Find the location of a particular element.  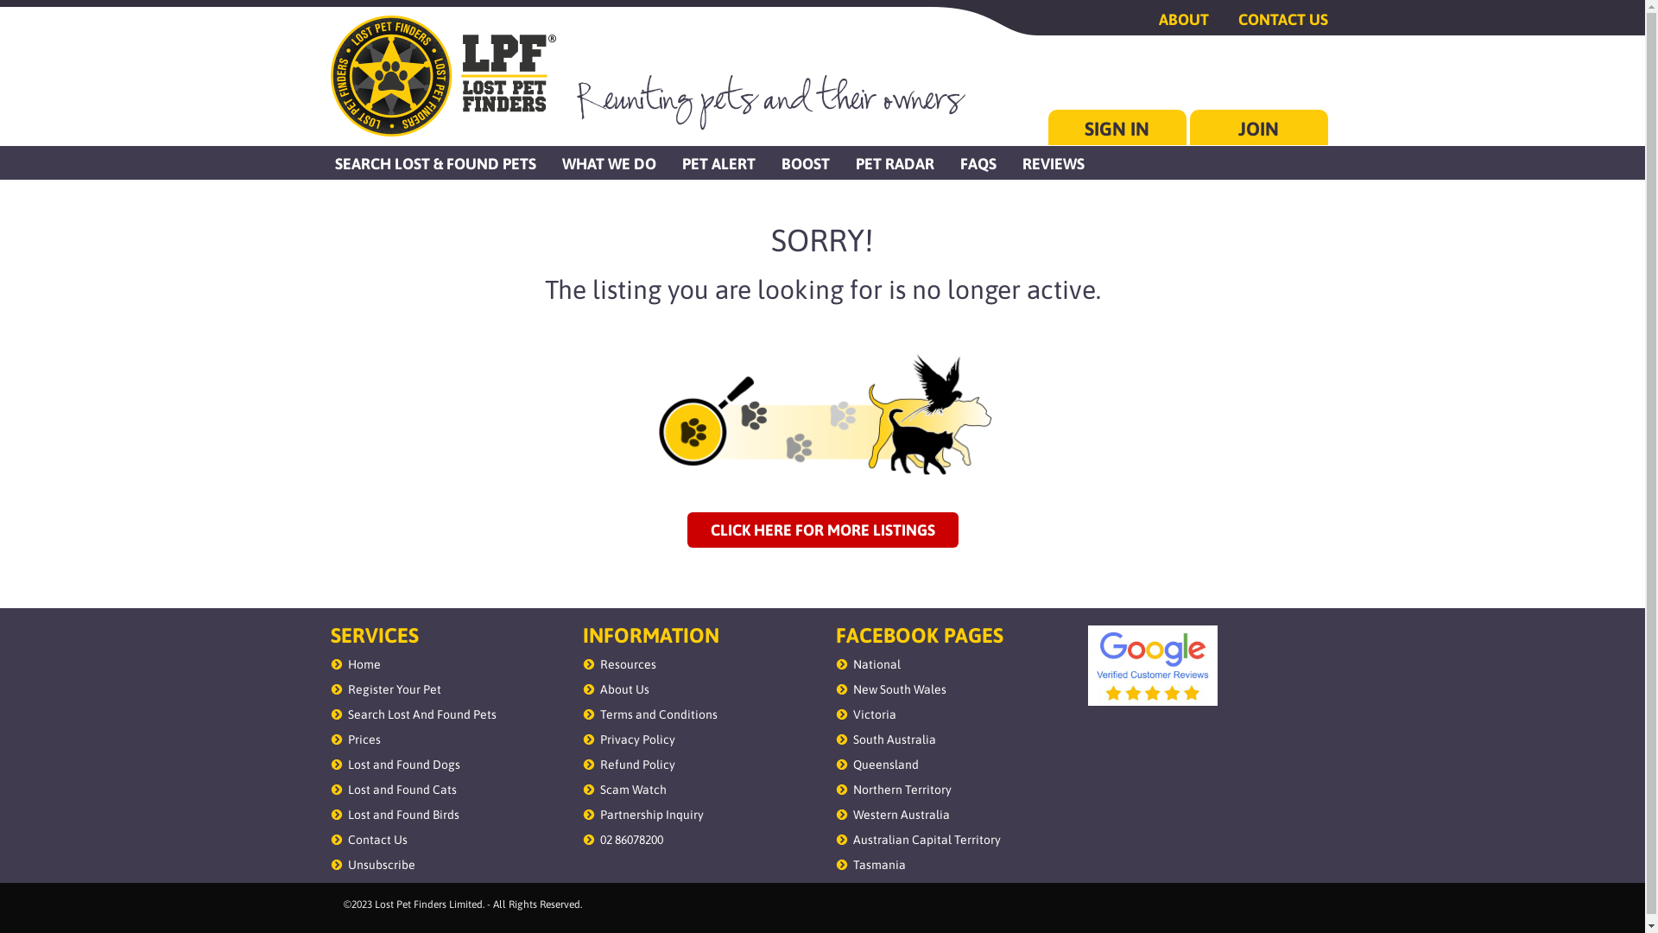

Victoria is located at coordinates (874, 714).